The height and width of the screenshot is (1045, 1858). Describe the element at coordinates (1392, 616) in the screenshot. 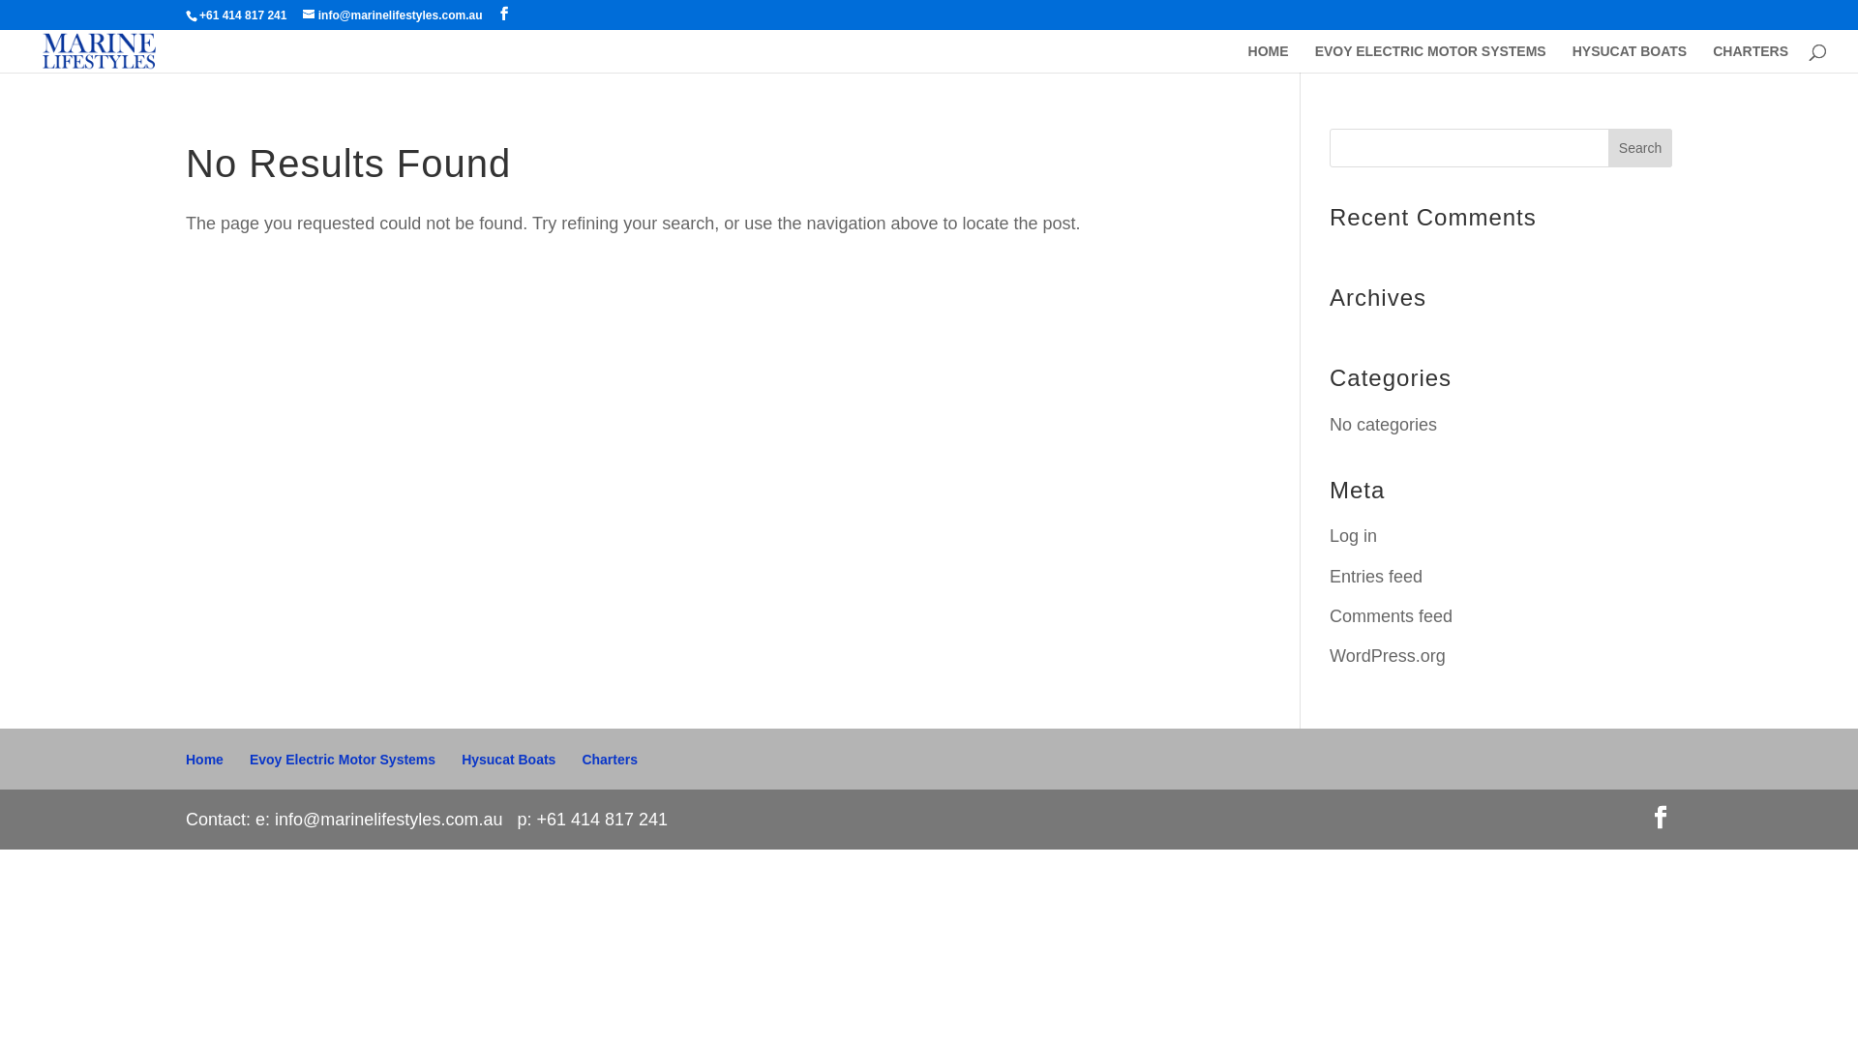

I see `Comments feed` at that location.